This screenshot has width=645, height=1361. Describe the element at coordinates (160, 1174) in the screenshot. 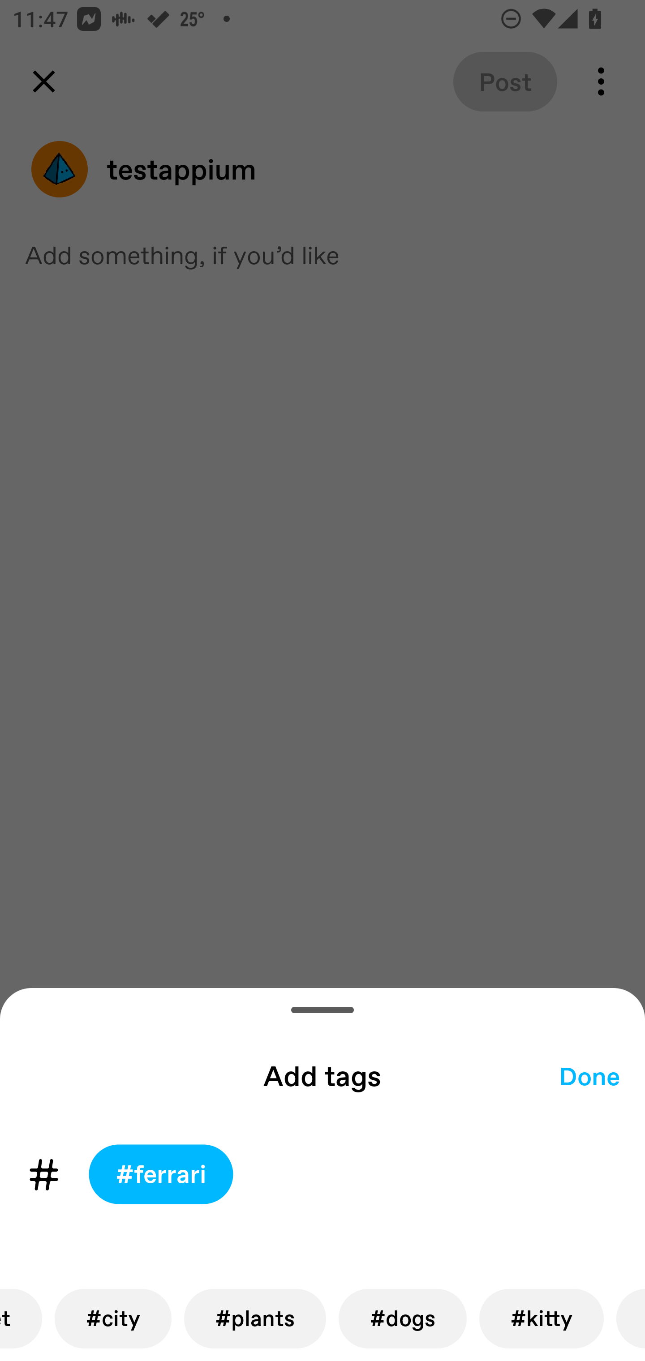

I see `#ferrari` at that location.